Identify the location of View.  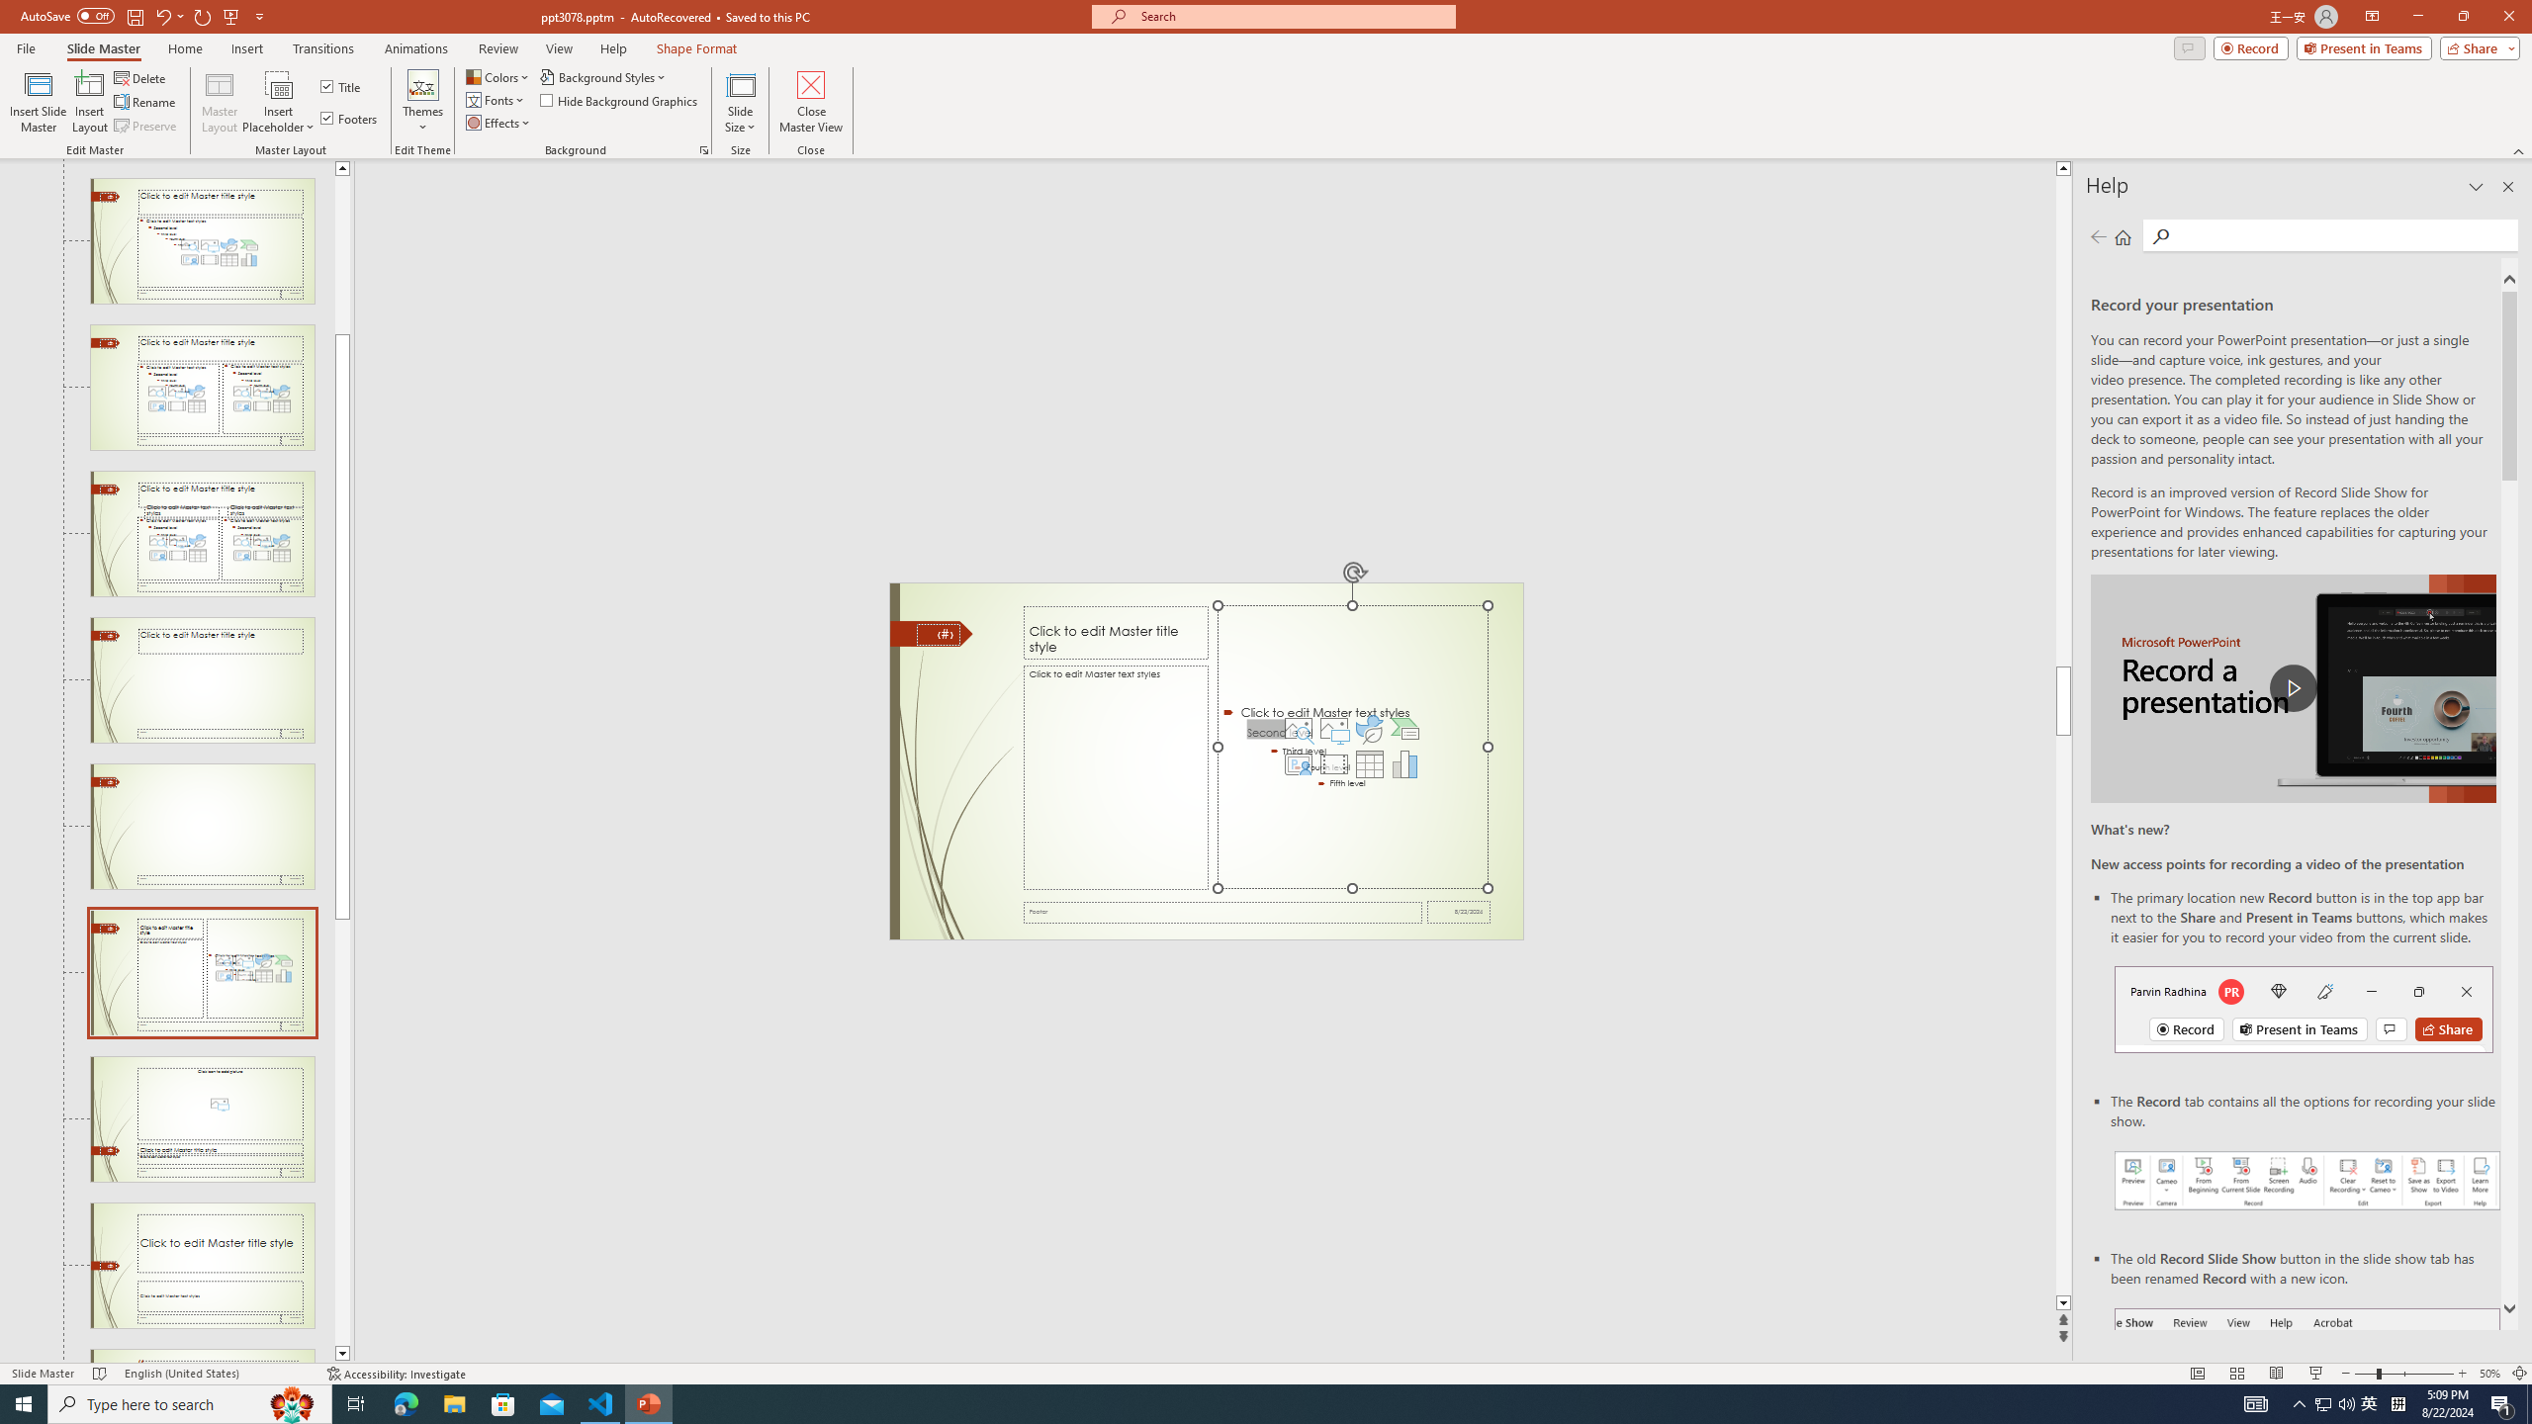
(560, 48).